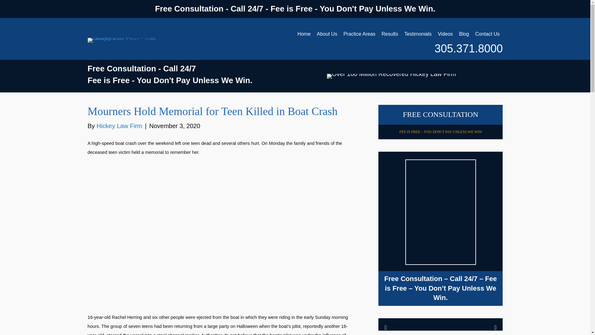 This screenshot has height=335, width=595. I want to click on Over 100 Million Recovered Hickey Law Firm, so click(391, 76).